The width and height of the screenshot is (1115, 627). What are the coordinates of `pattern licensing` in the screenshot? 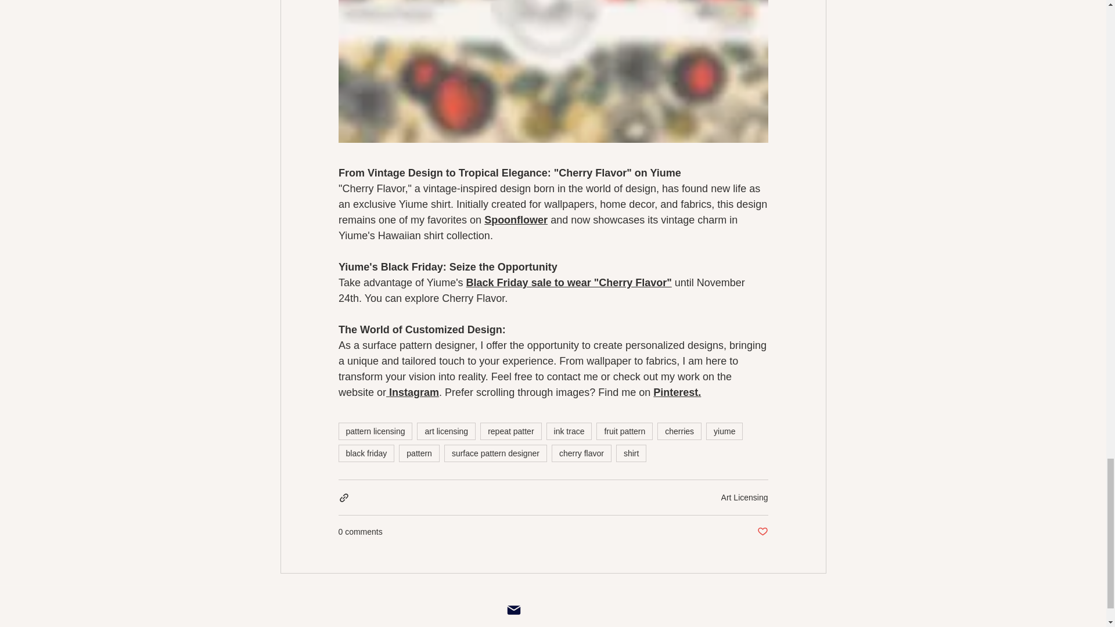 It's located at (375, 431).